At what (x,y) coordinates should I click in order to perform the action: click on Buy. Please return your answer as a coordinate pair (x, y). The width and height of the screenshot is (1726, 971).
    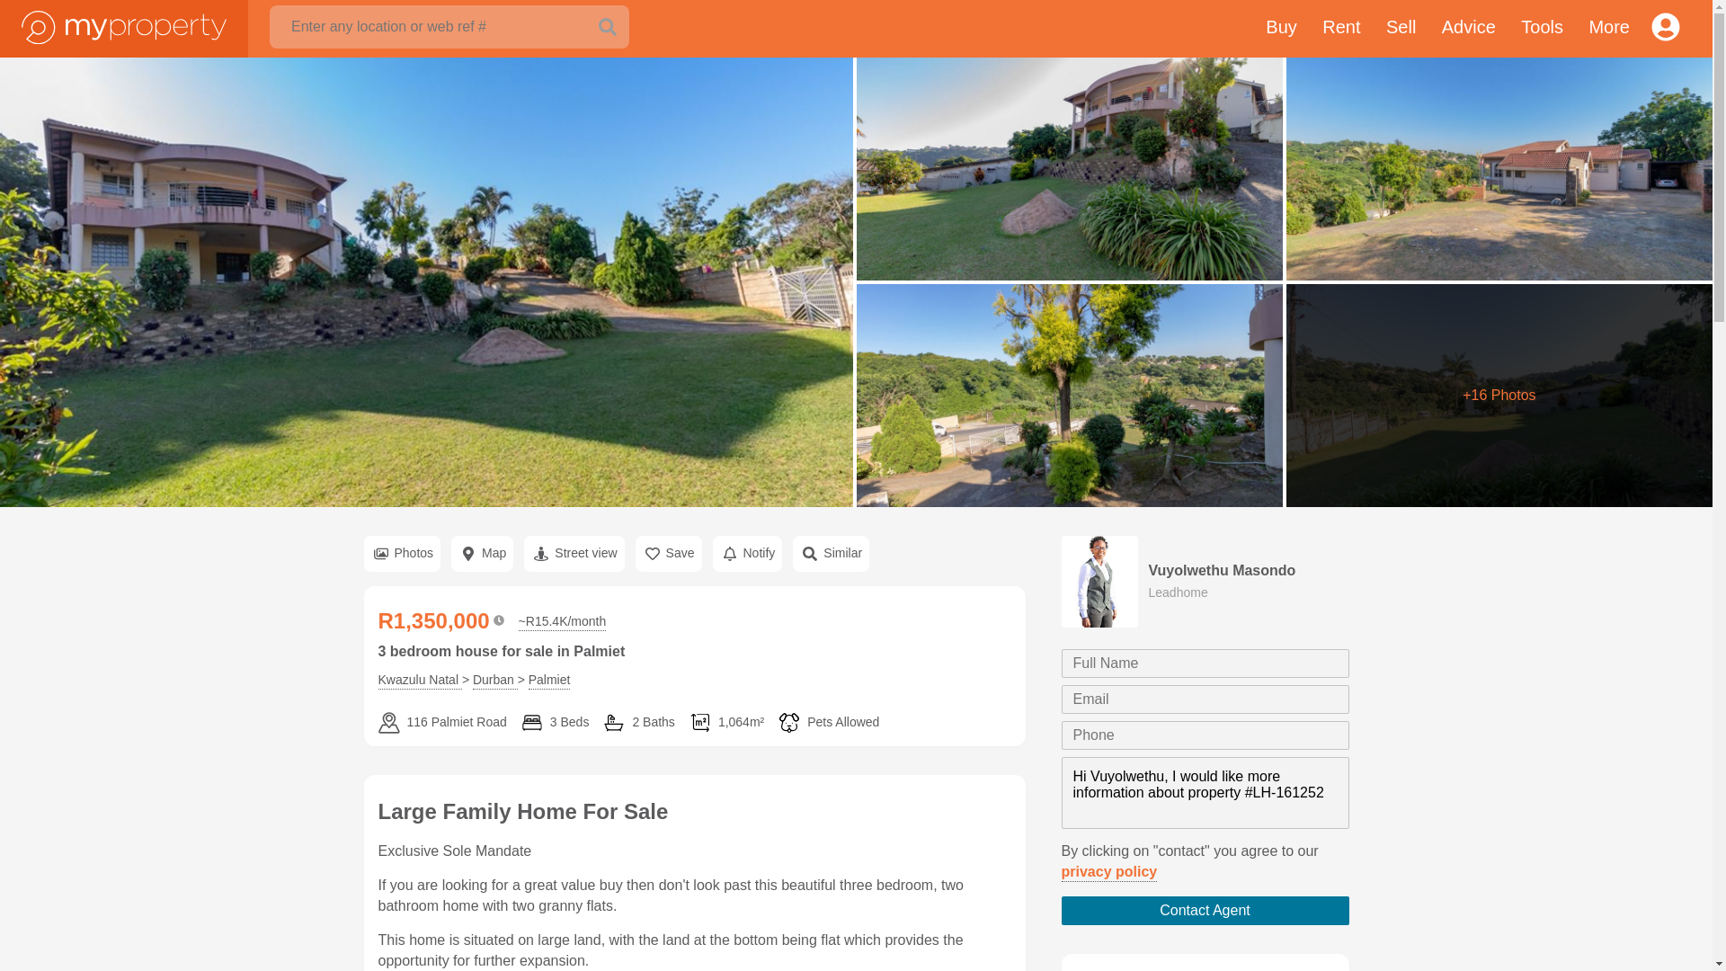
    Looking at the image, I should click on (1280, 29).